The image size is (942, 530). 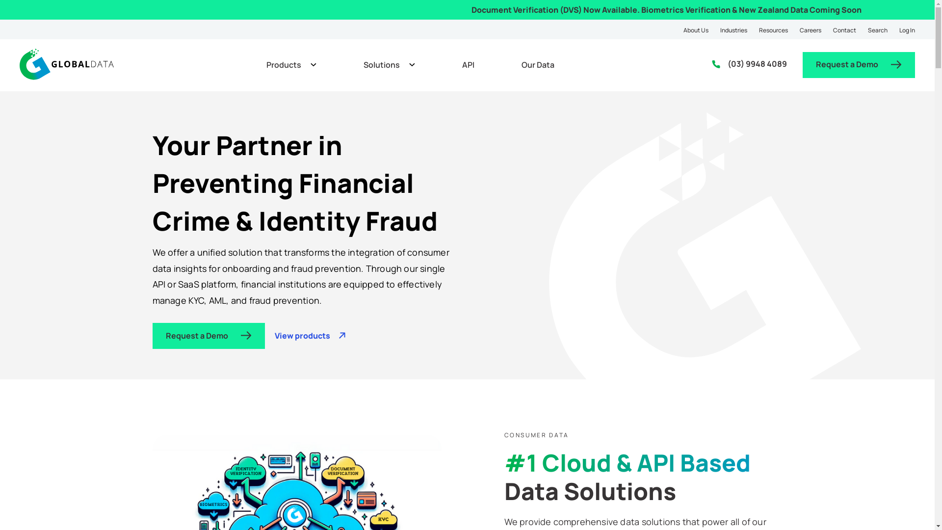 I want to click on Careers, so click(x=811, y=29).